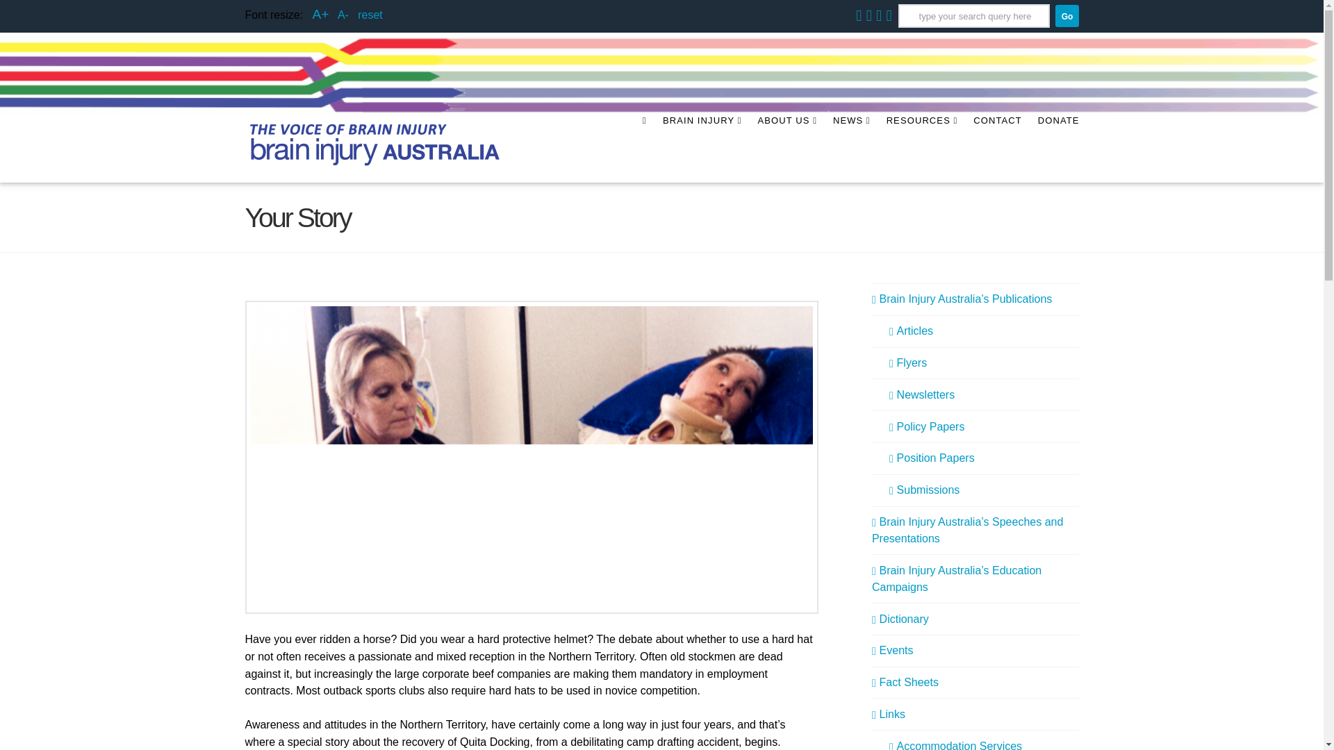  What do you see at coordinates (997, 149) in the screenshot?
I see `CONTACT` at bounding box center [997, 149].